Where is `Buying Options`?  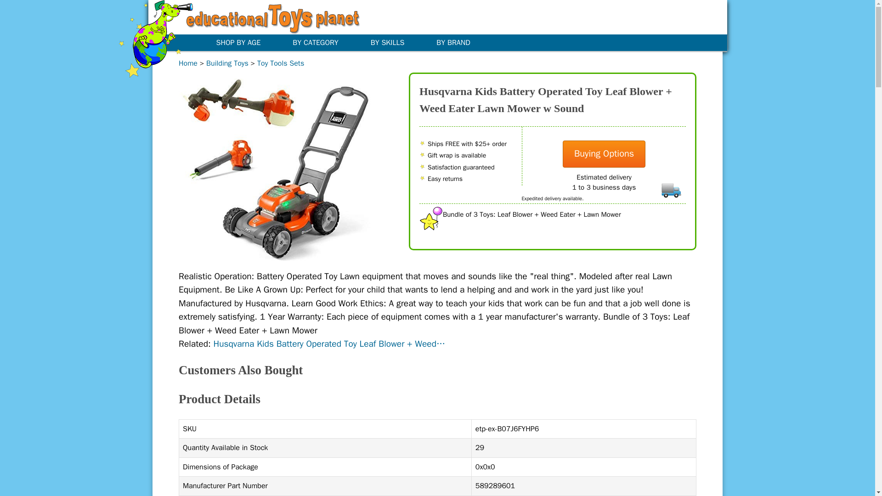 Buying Options is located at coordinates (604, 154).